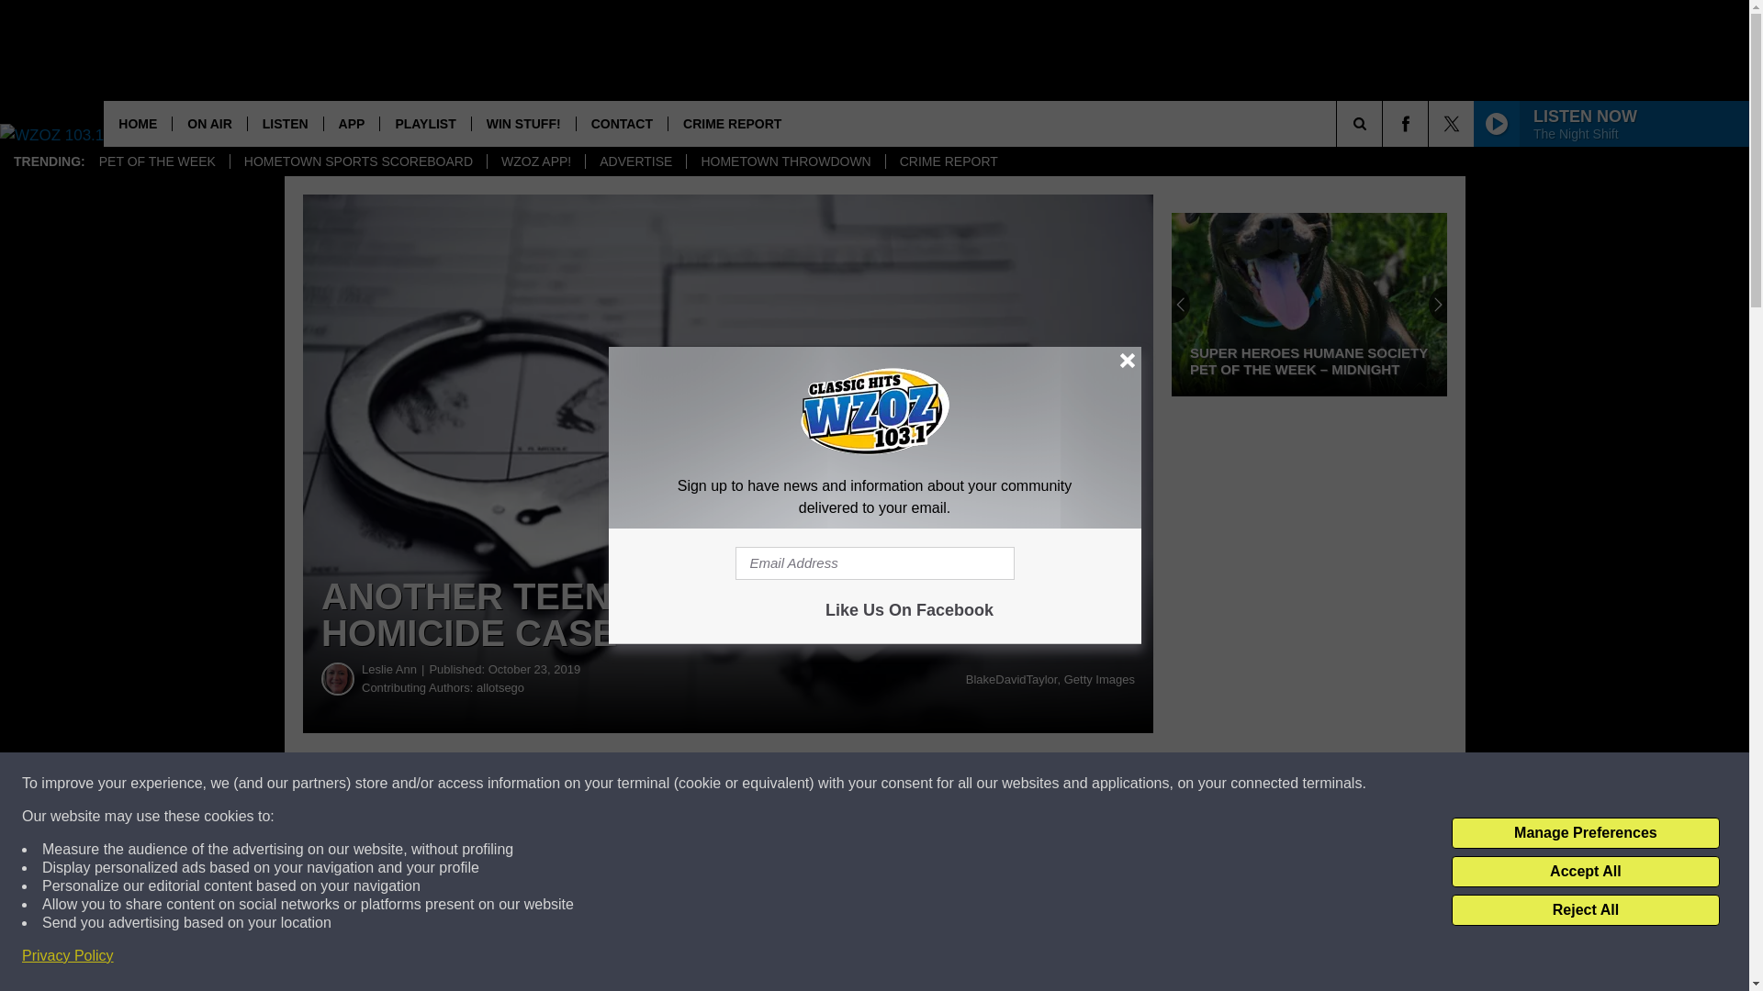 The image size is (1763, 991). I want to click on Share on Facebook, so click(558, 784).